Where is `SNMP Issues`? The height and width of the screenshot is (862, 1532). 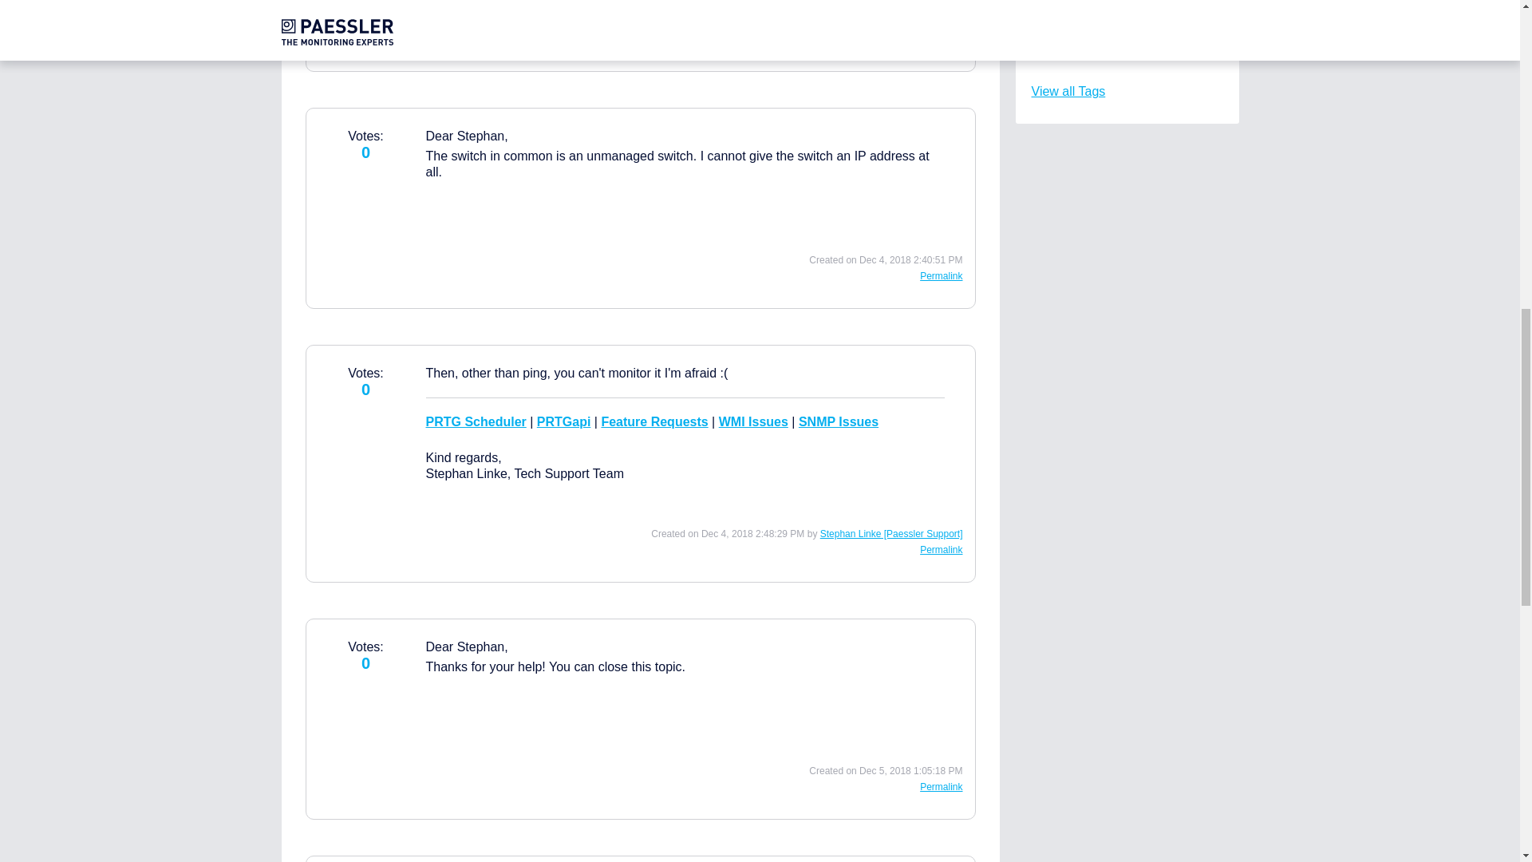 SNMP Issues is located at coordinates (838, 421).